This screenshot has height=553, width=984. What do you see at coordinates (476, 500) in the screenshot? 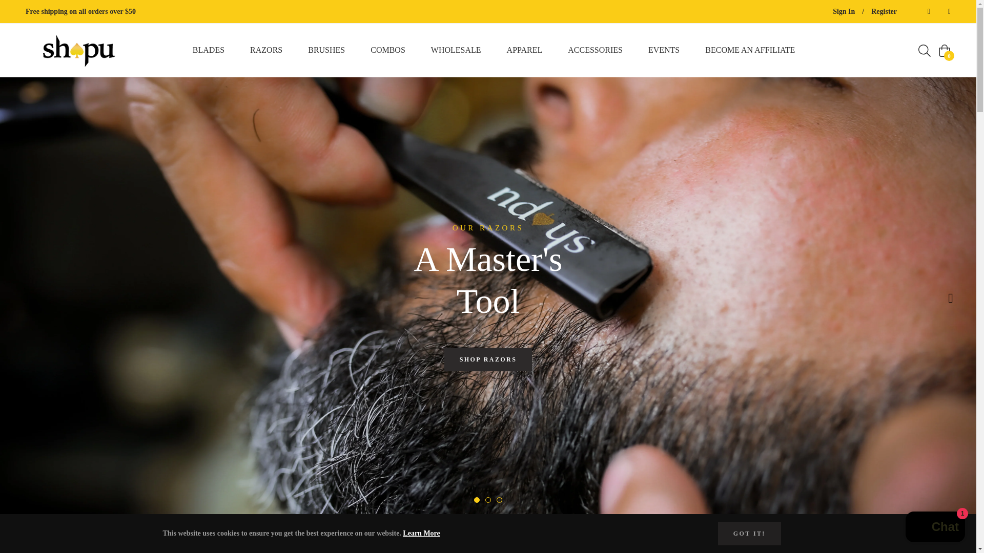
I see `1` at bounding box center [476, 500].